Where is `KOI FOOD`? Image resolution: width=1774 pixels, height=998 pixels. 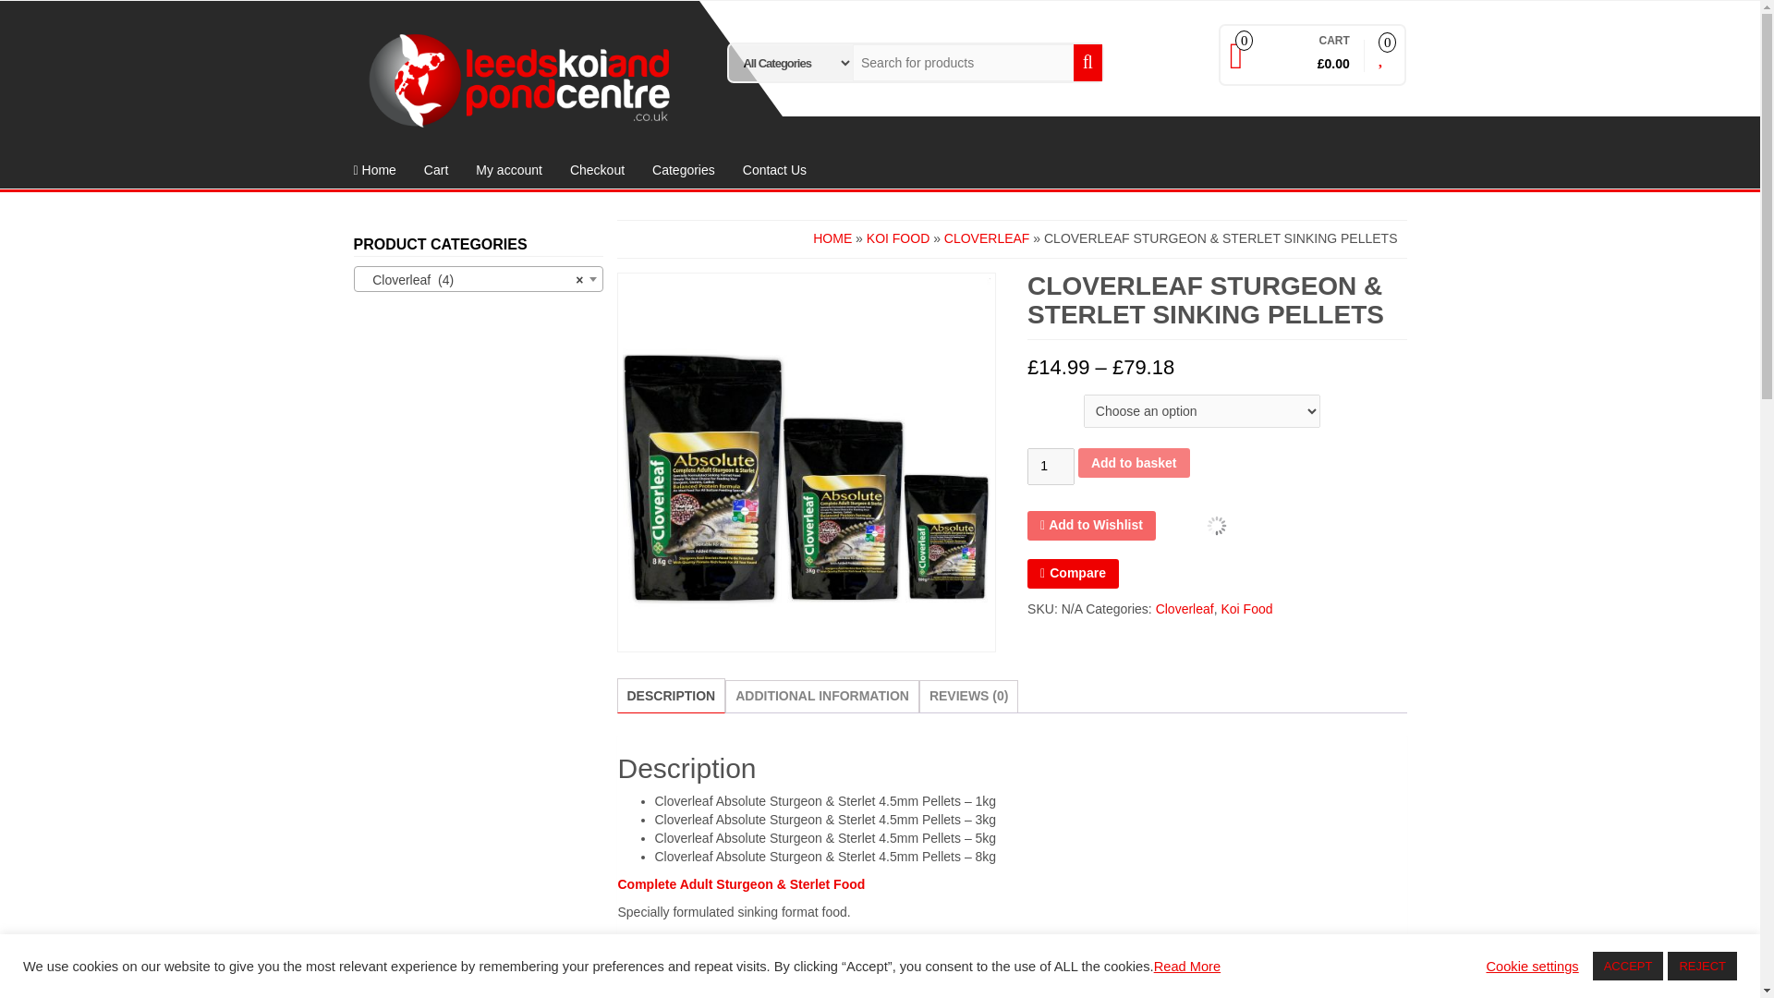
KOI FOOD is located at coordinates (898, 237).